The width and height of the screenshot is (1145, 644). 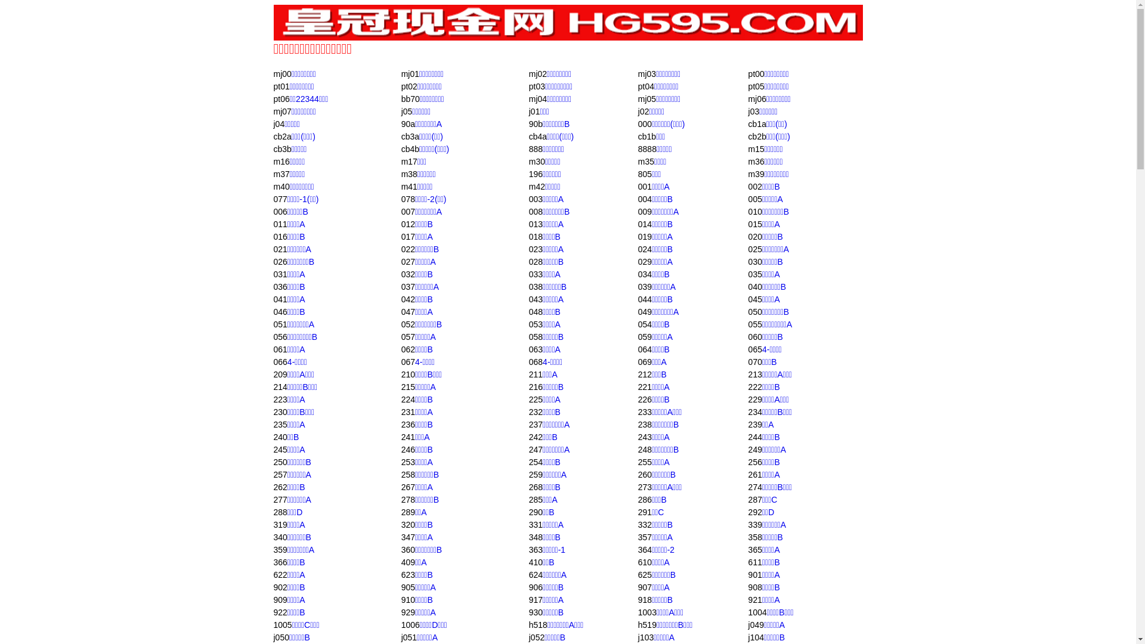 What do you see at coordinates (755, 299) in the screenshot?
I see `045` at bounding box center [755, 299].